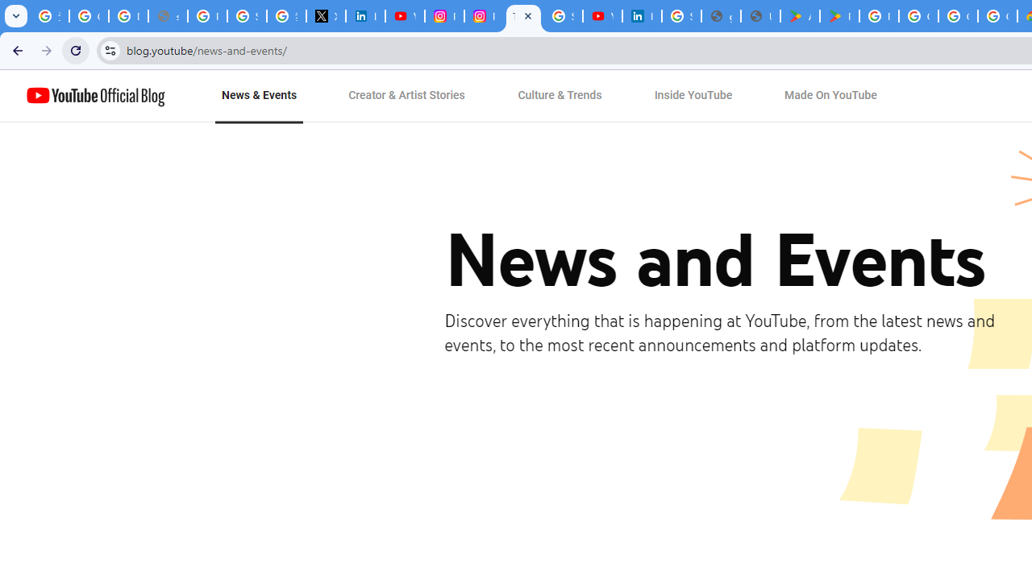  I want to click on Google Workspace - Specific Terms, so click(958, 16).